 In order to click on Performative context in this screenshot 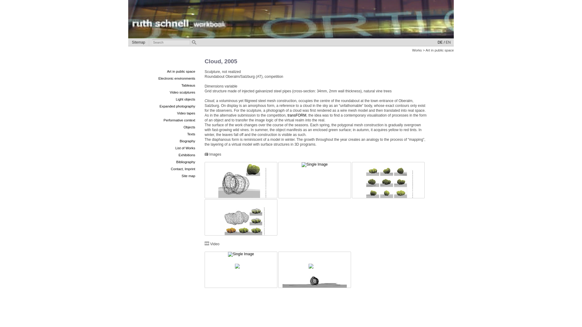, I will do `click(179, 120)`.